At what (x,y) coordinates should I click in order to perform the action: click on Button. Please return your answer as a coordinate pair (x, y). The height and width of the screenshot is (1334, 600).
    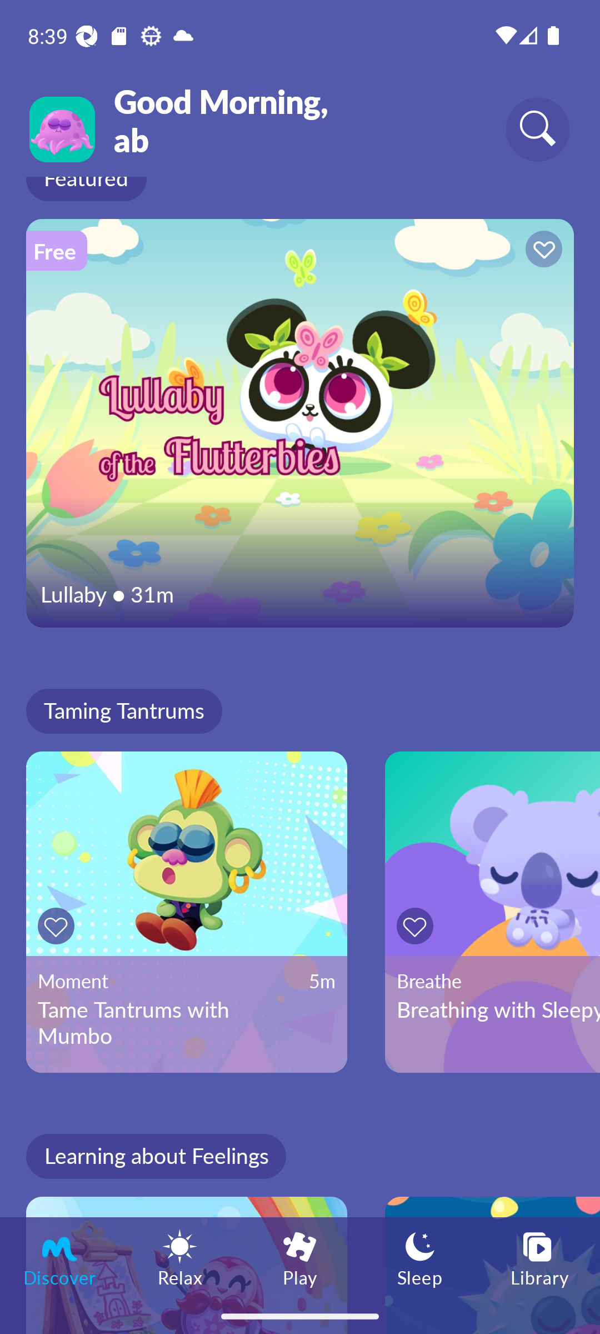
    Looking at the image, I should click on (418, 926).